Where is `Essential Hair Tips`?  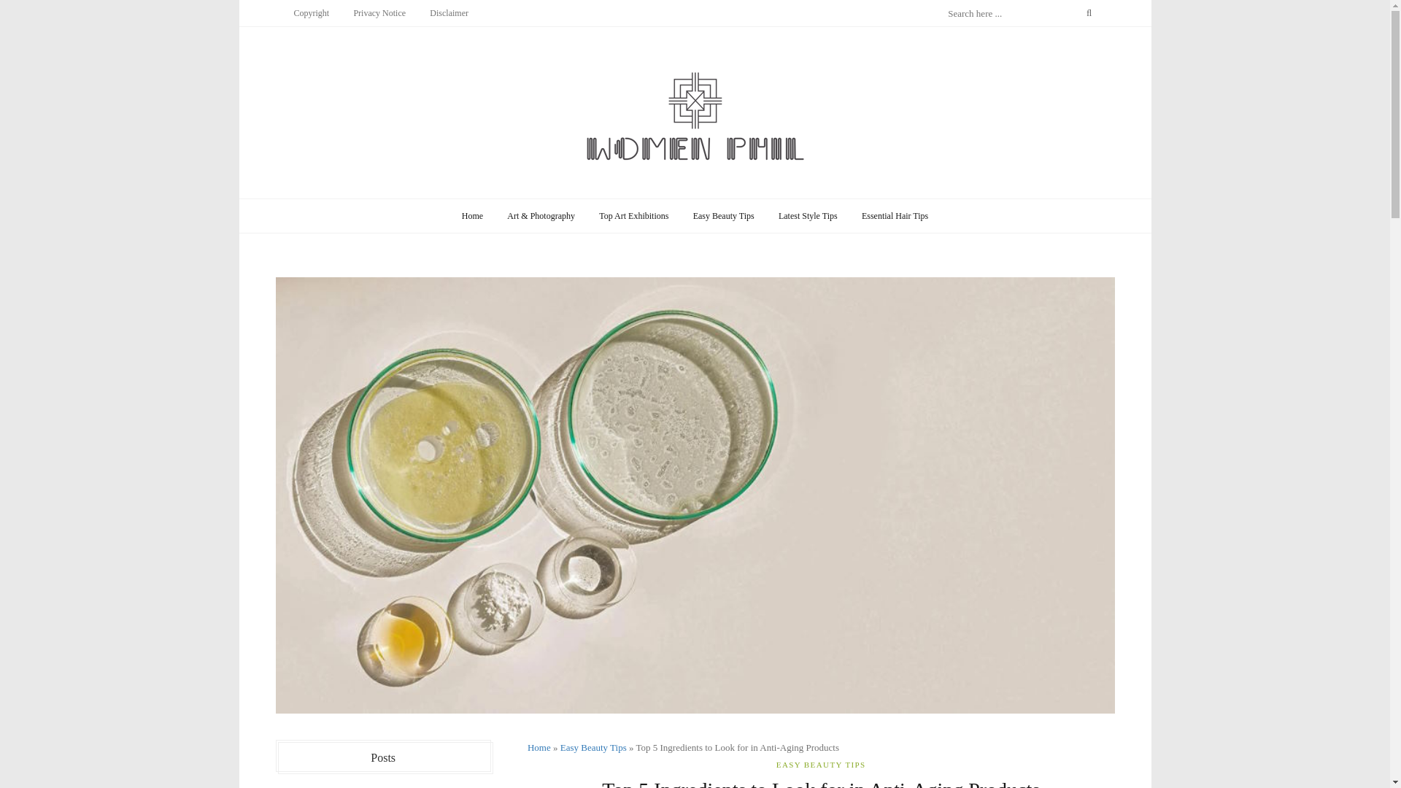 Essential Hair Tips is located at coordinates (895, 216).